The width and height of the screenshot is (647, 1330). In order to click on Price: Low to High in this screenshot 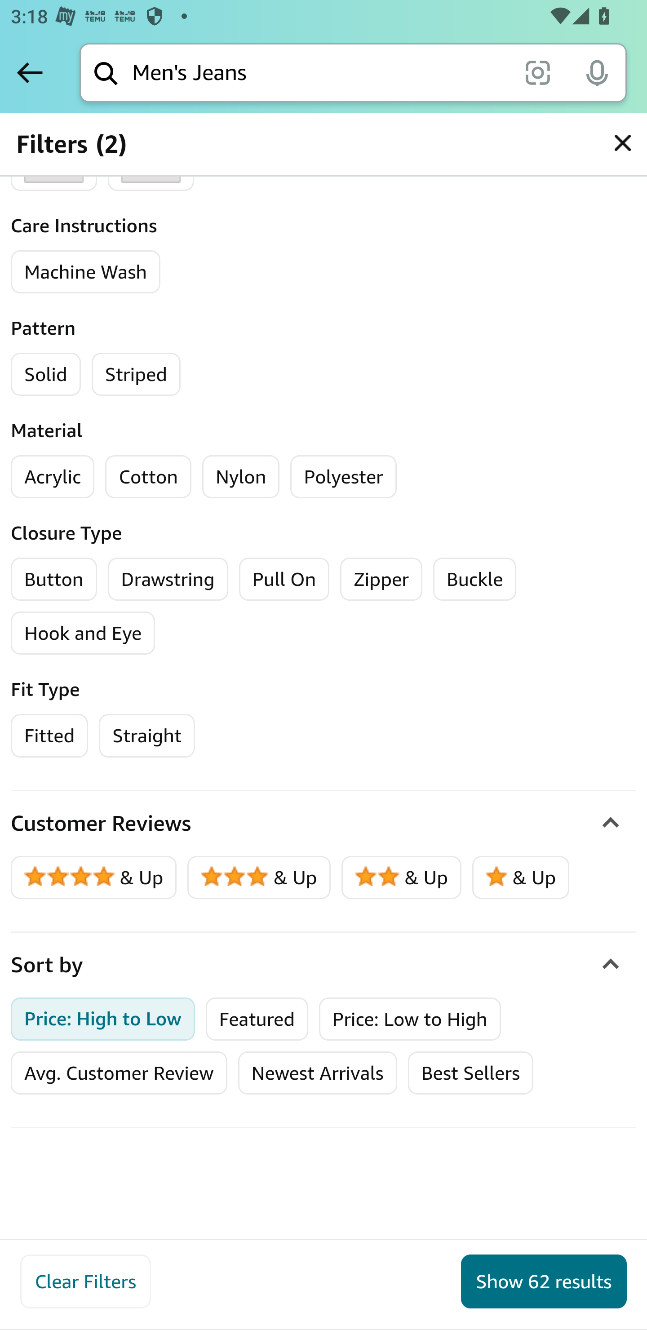, I will do `click(410, 1018)`.